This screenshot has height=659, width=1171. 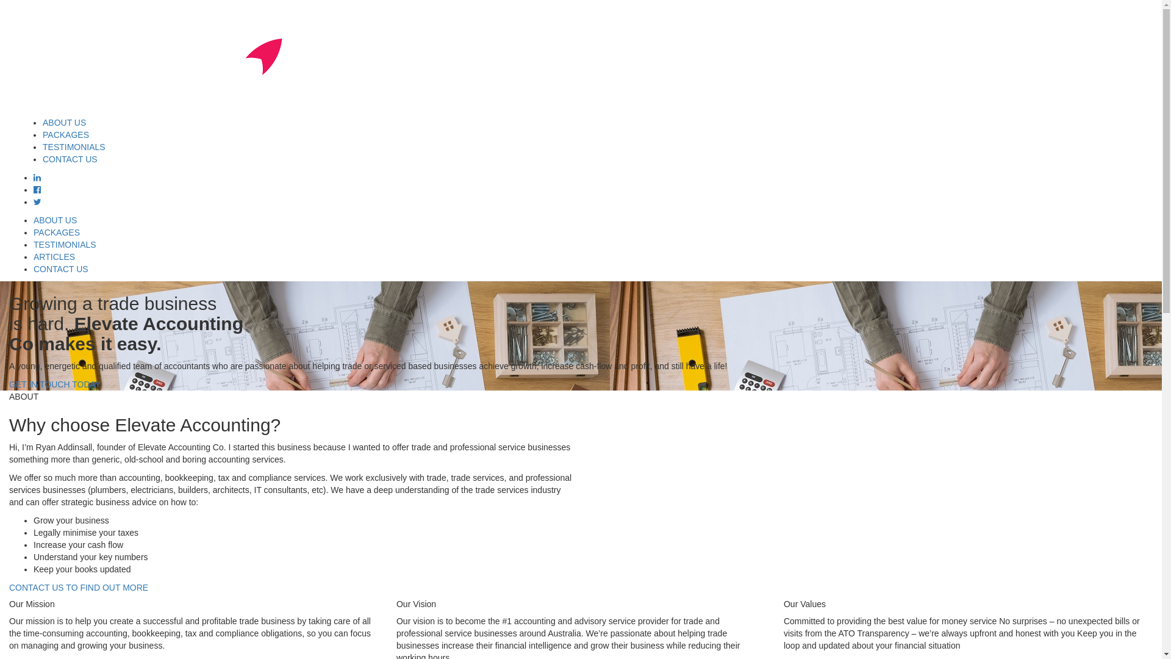 What do you see at coordinates (54, 257) in the screenshot?
I see `ARTICLES` at bounding box center [54, 257].